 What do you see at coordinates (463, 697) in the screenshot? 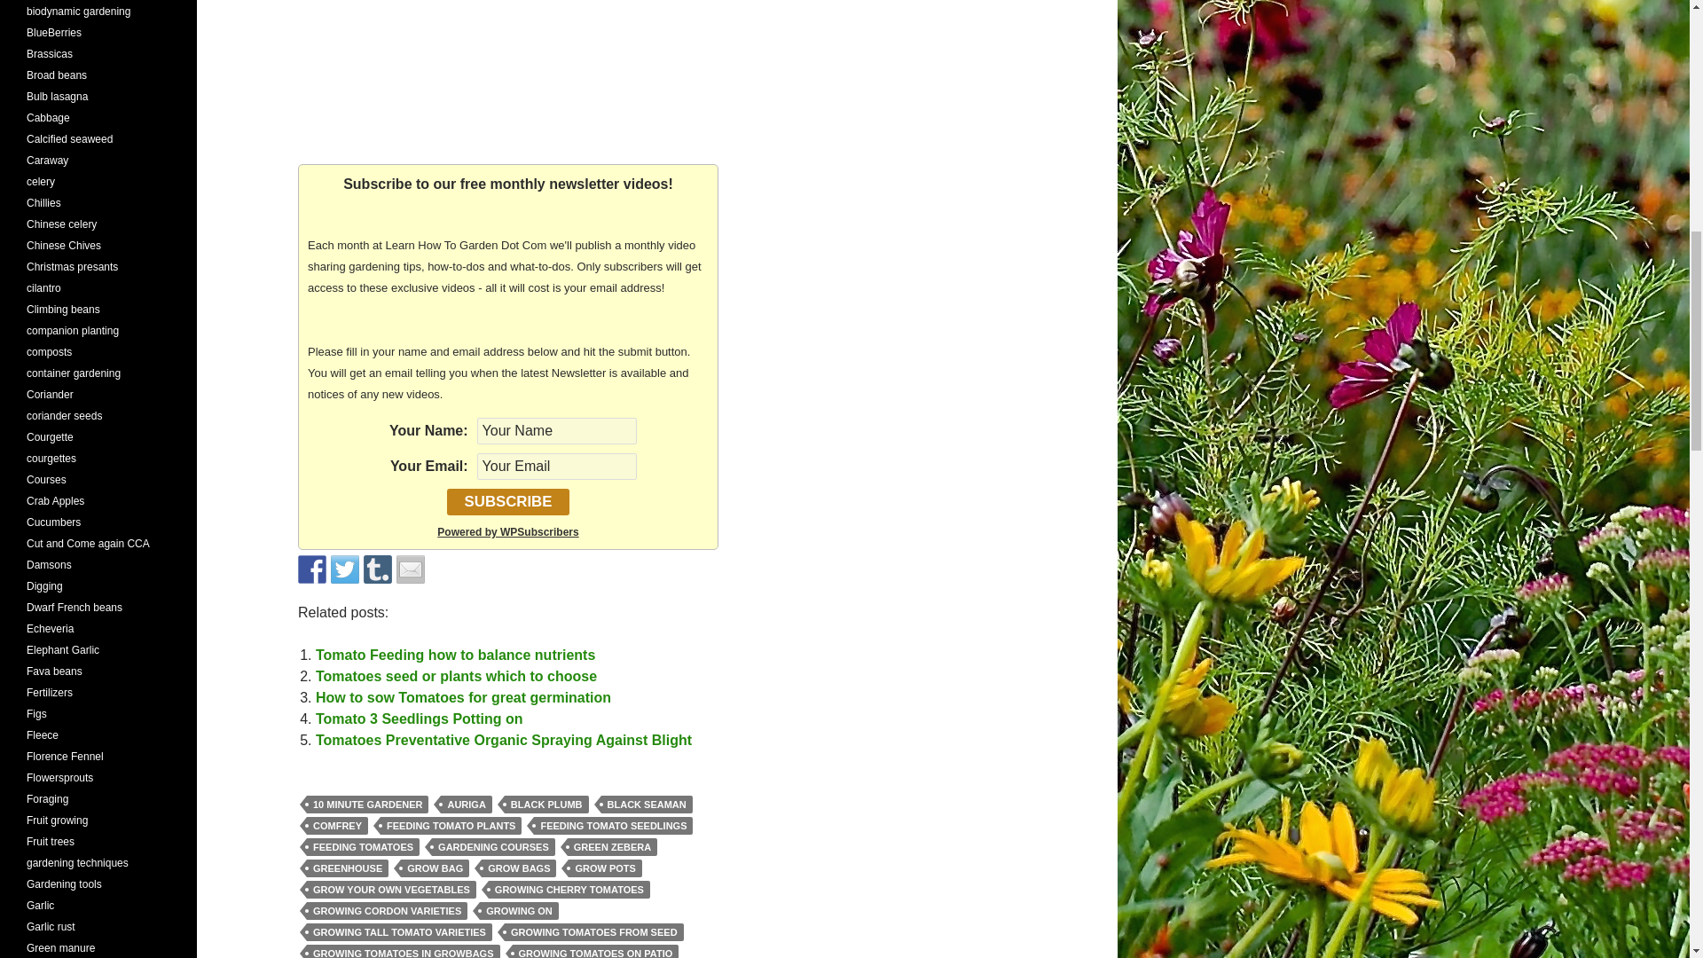
I see `How to sow Tomatoes for great germination` at bounding box center [463, 697].